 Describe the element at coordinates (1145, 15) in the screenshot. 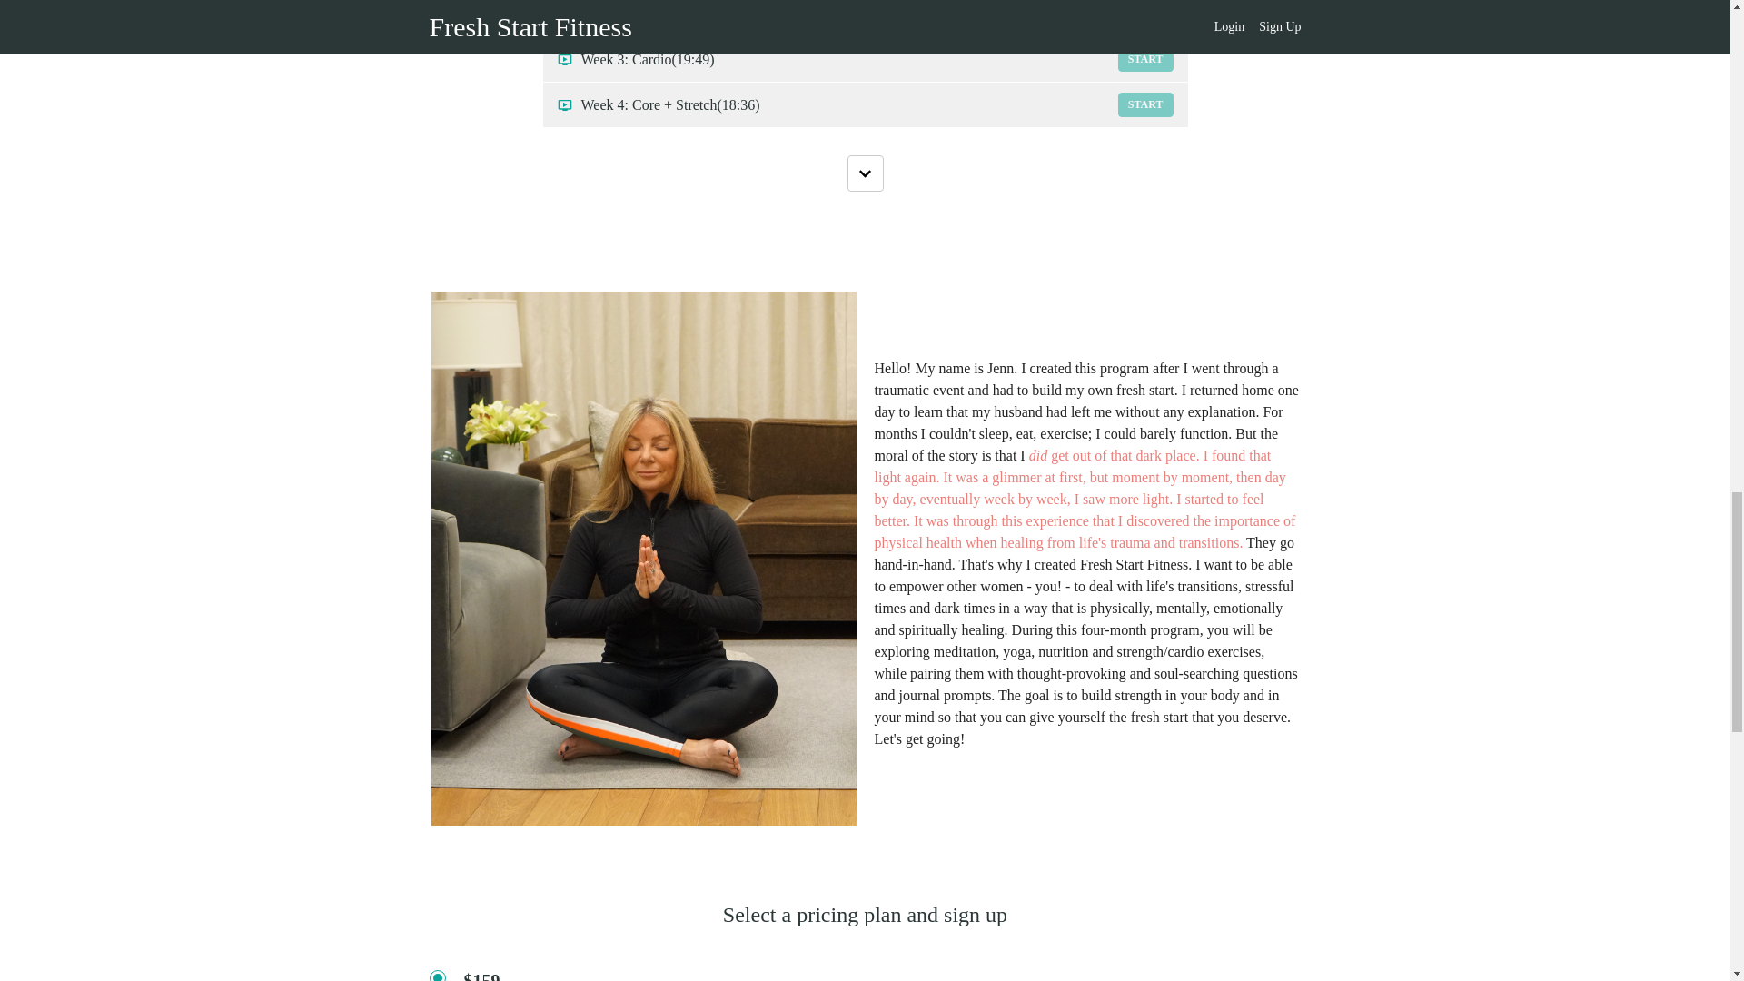

I see `START` at that location.